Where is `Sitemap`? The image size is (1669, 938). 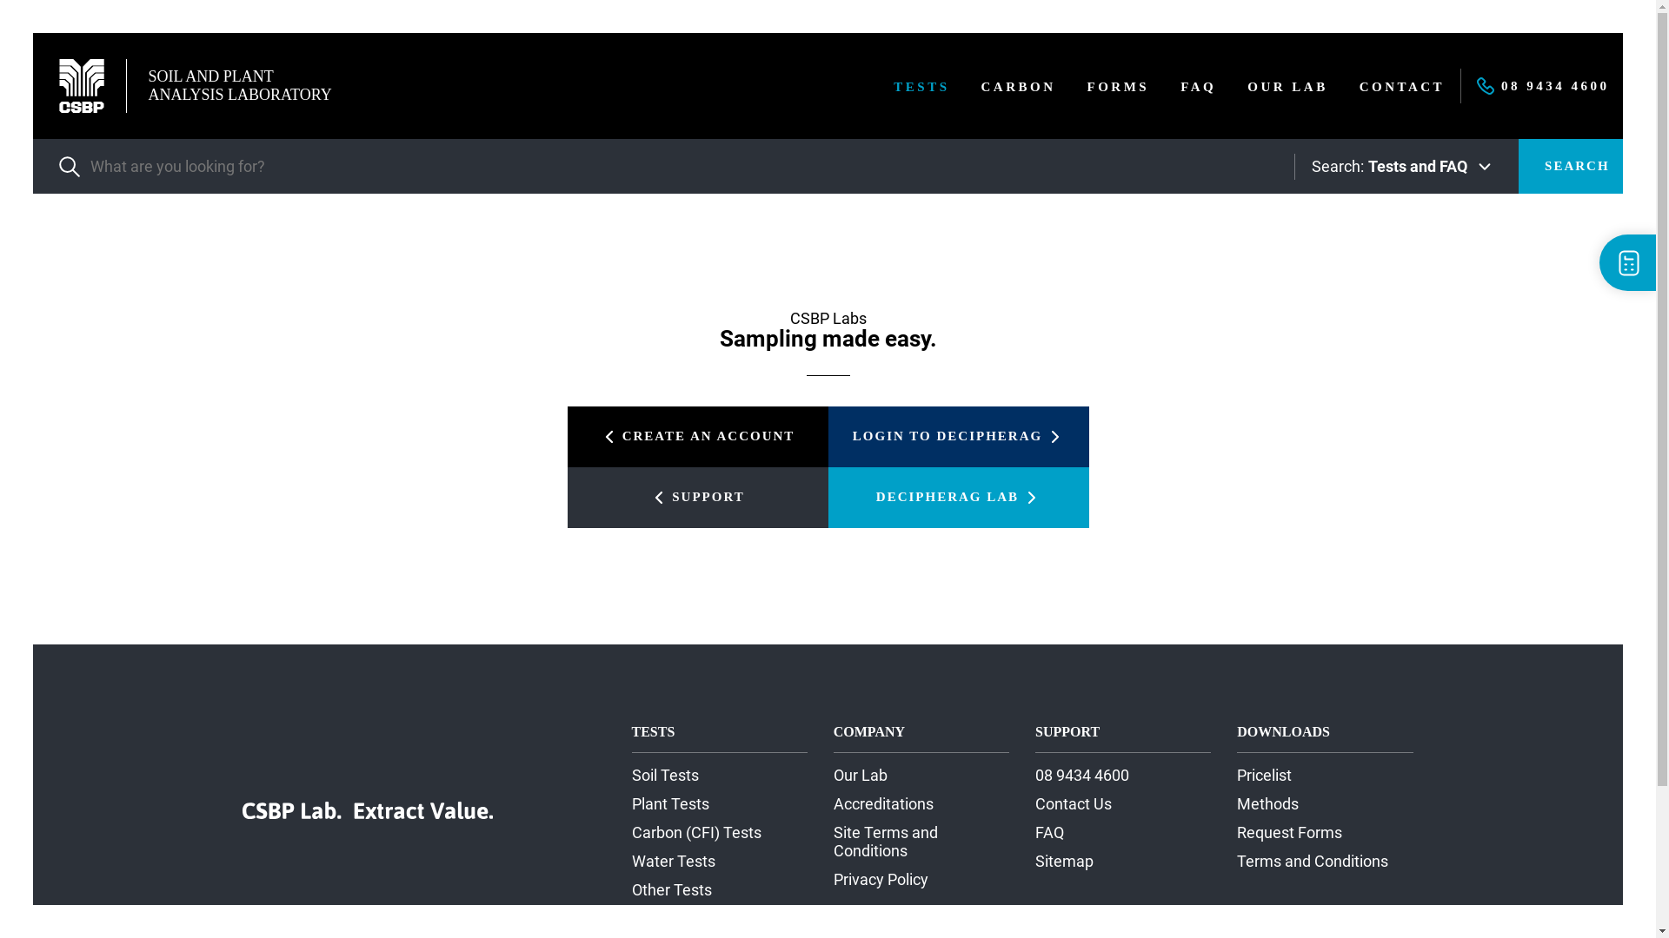
Sitemap is located at coordinates (1064, 862).